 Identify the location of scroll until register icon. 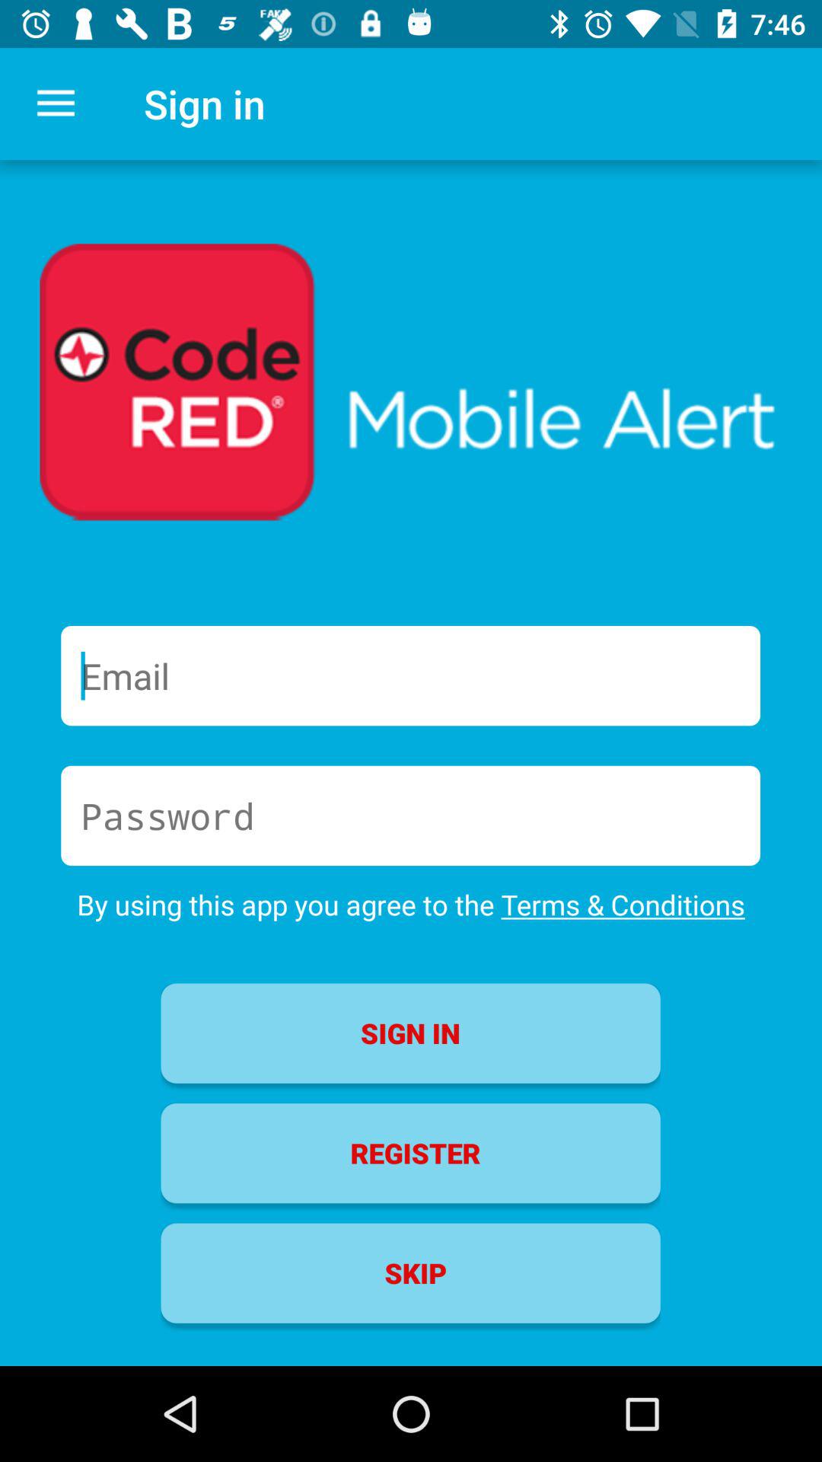
(410, 1153).